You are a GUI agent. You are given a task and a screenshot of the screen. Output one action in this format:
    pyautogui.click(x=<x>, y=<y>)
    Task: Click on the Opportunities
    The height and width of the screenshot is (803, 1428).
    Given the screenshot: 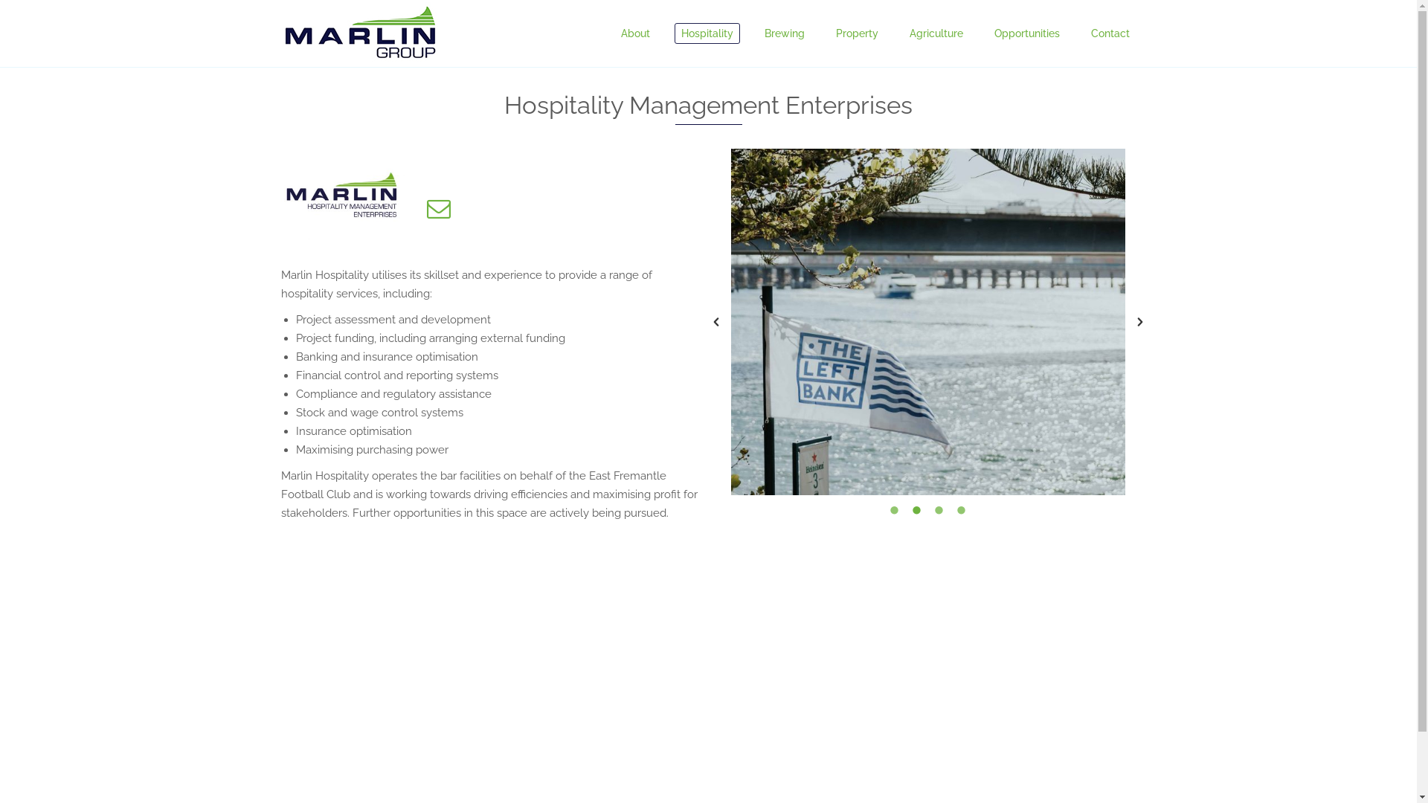 What is the action you would take?
    pyautogui.click(x=1027, y=33)
    